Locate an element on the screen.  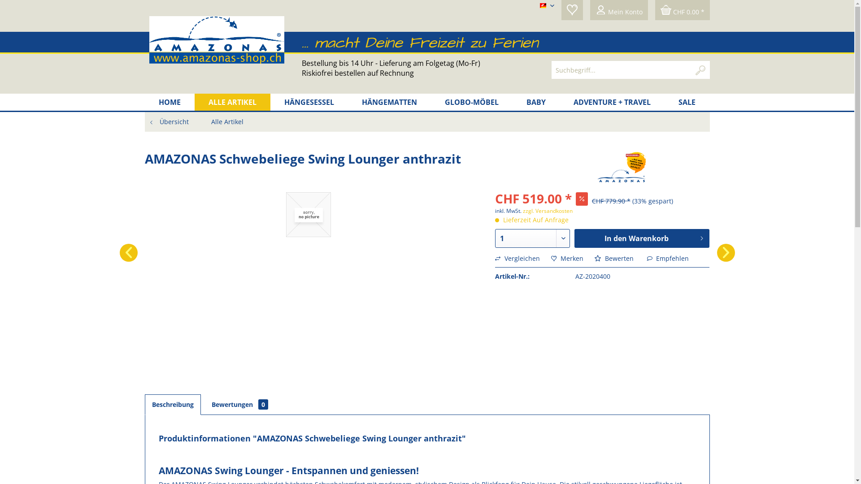
Alle Artikel is located at coordinates (227, 122).